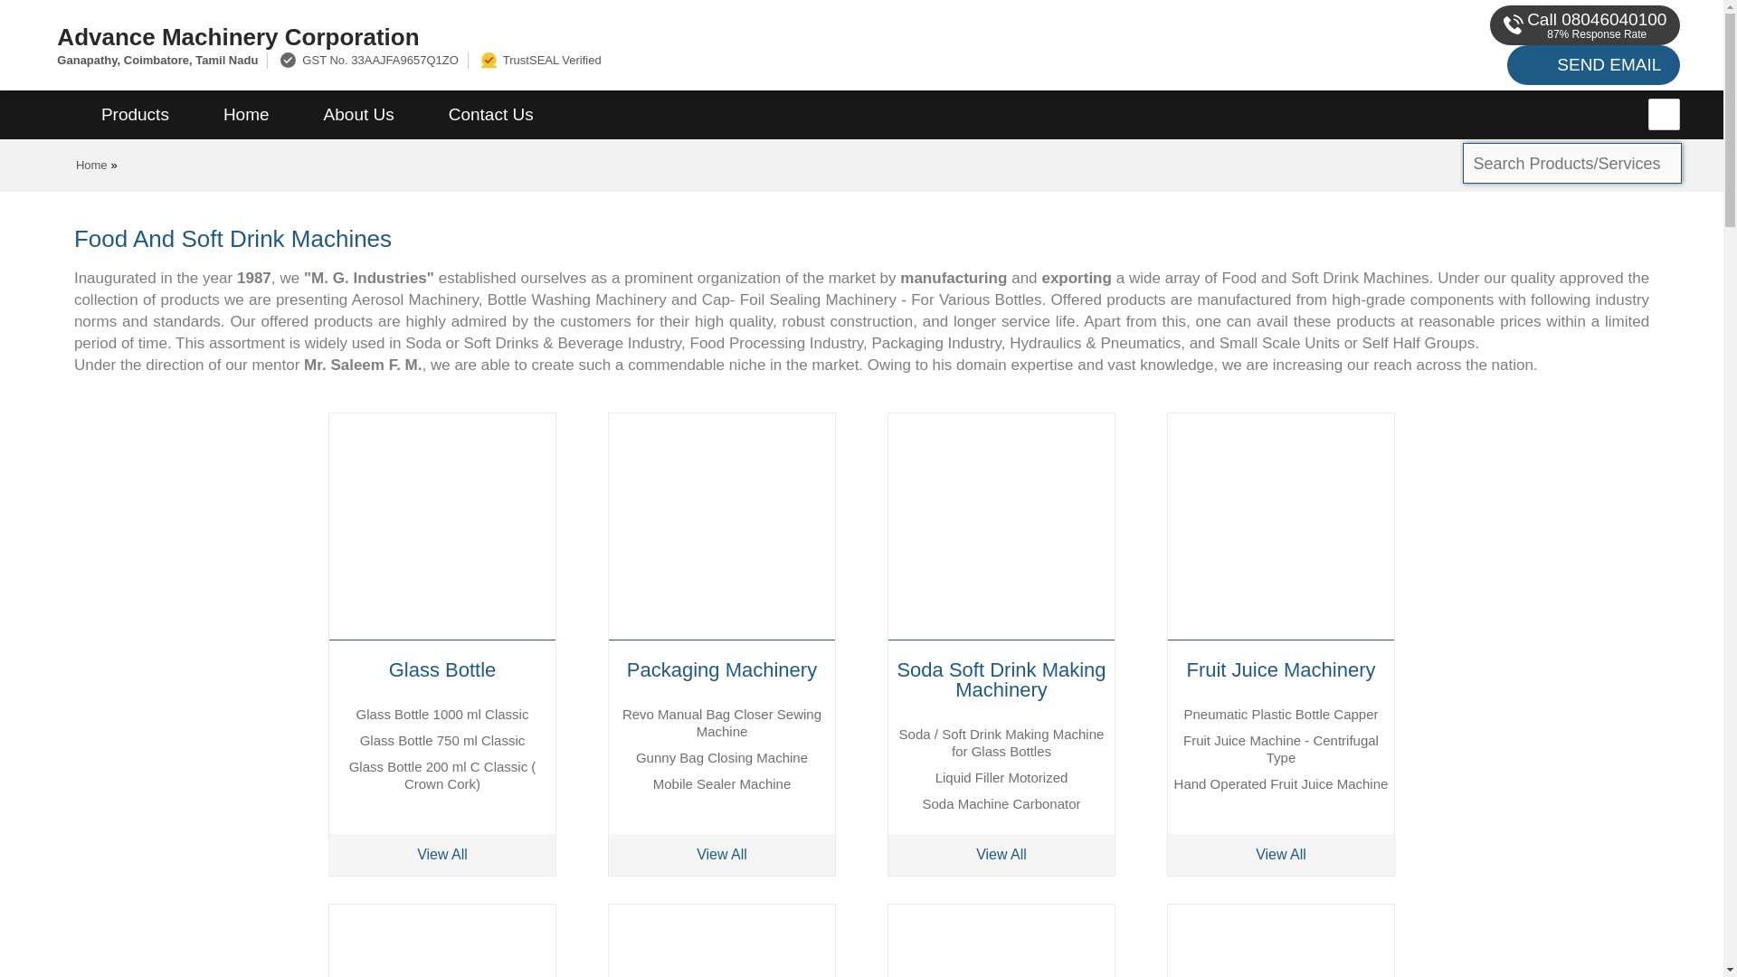 This screenshot has height=977, width=1737. I want to click on Revo Manual Bag Closer Sewing Machine, so click(722, 722).